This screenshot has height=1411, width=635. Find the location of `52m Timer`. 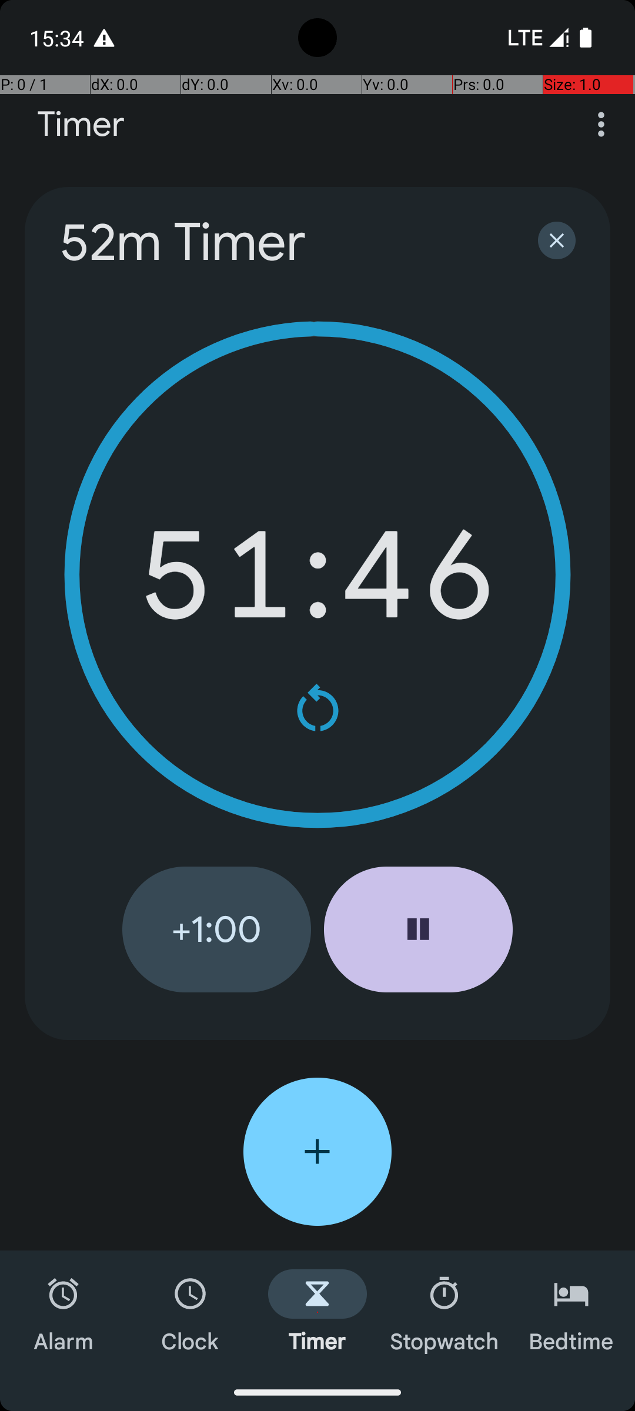

52m Timer is located at coordinates (283, 242).